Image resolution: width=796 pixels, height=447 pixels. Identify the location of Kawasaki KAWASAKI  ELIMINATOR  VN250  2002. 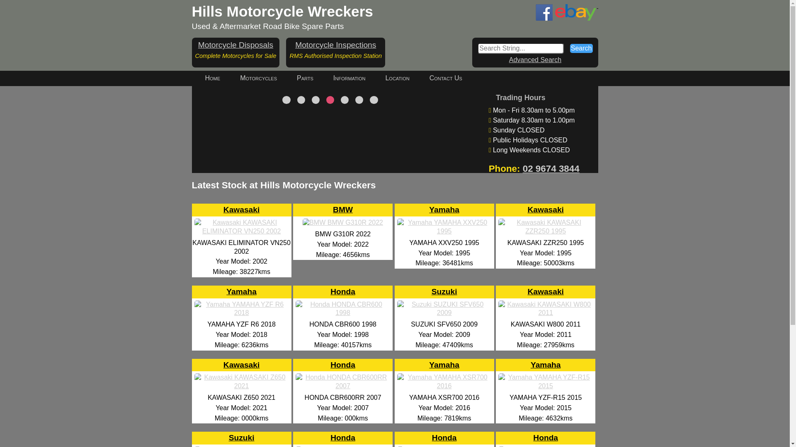
(242, 231).